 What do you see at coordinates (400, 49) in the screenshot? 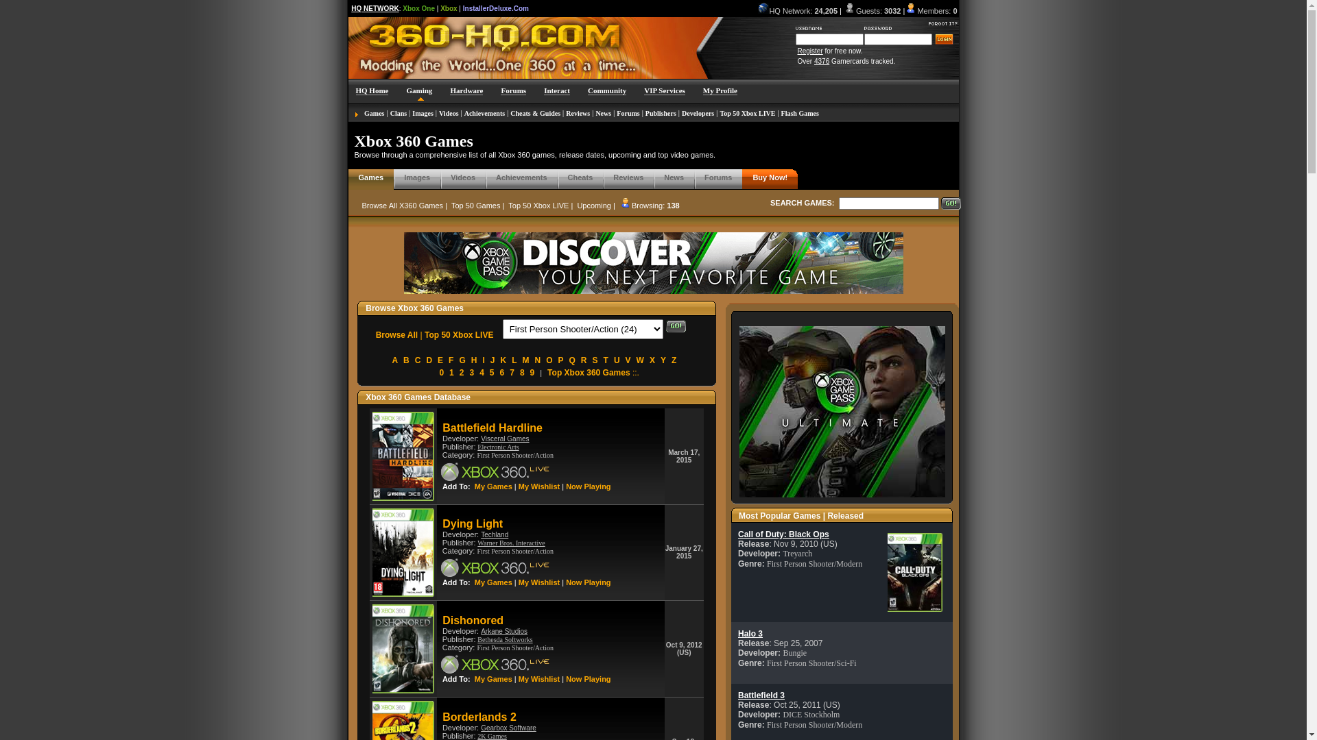
I see `Video Game Tournaments for Cash $$` at bounding box center [400, 49].